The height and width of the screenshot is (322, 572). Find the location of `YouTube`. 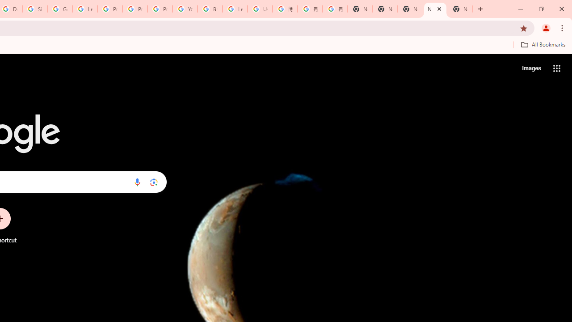

YouTube is located at coordinates (185, 9).